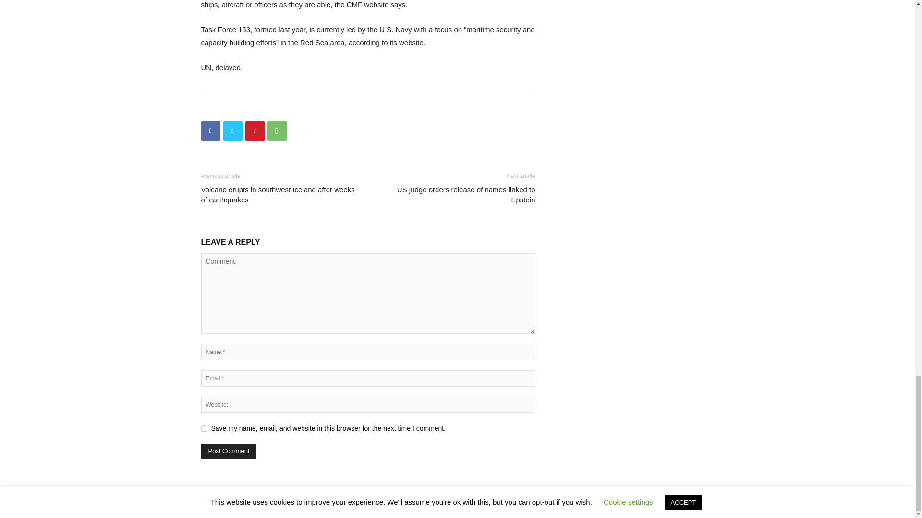  Describe the element at coordinates (457, 194) in the screenshot. I see `US judge orders release of names linked to Epstein` at that location.